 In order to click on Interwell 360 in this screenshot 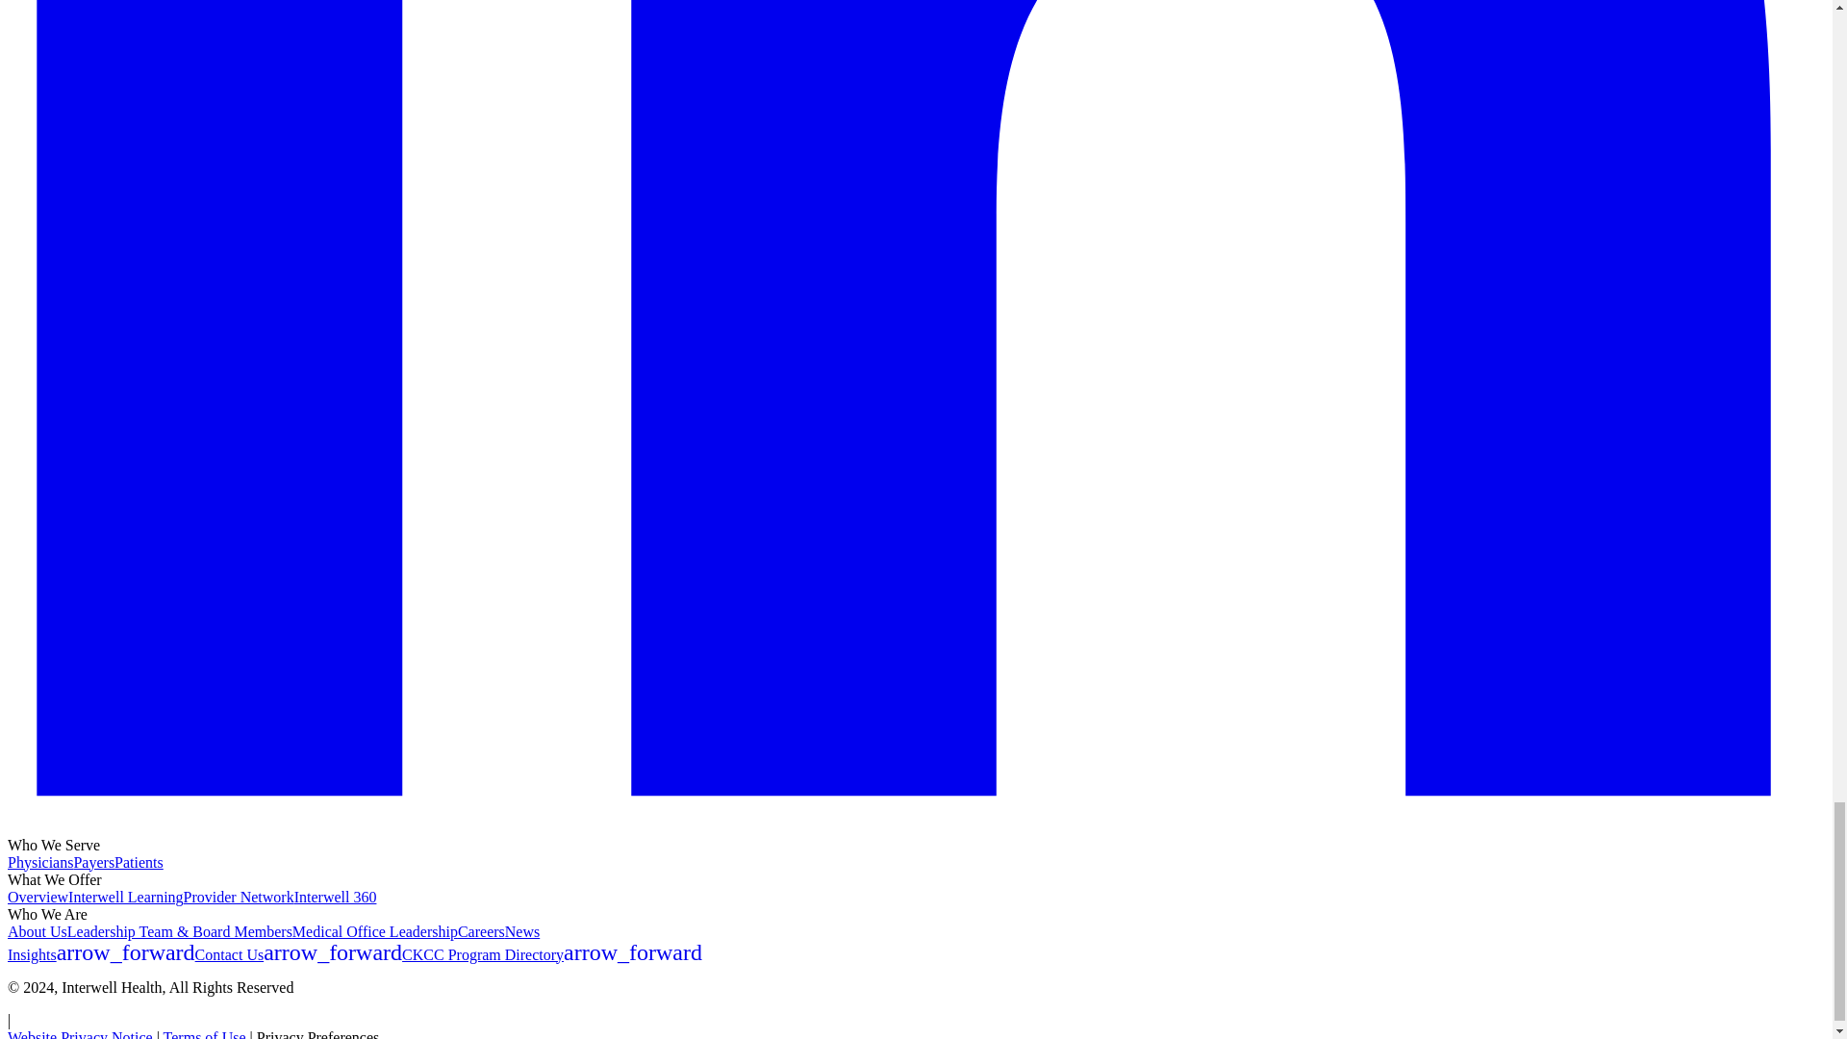, I will do `click(335, 897)`.